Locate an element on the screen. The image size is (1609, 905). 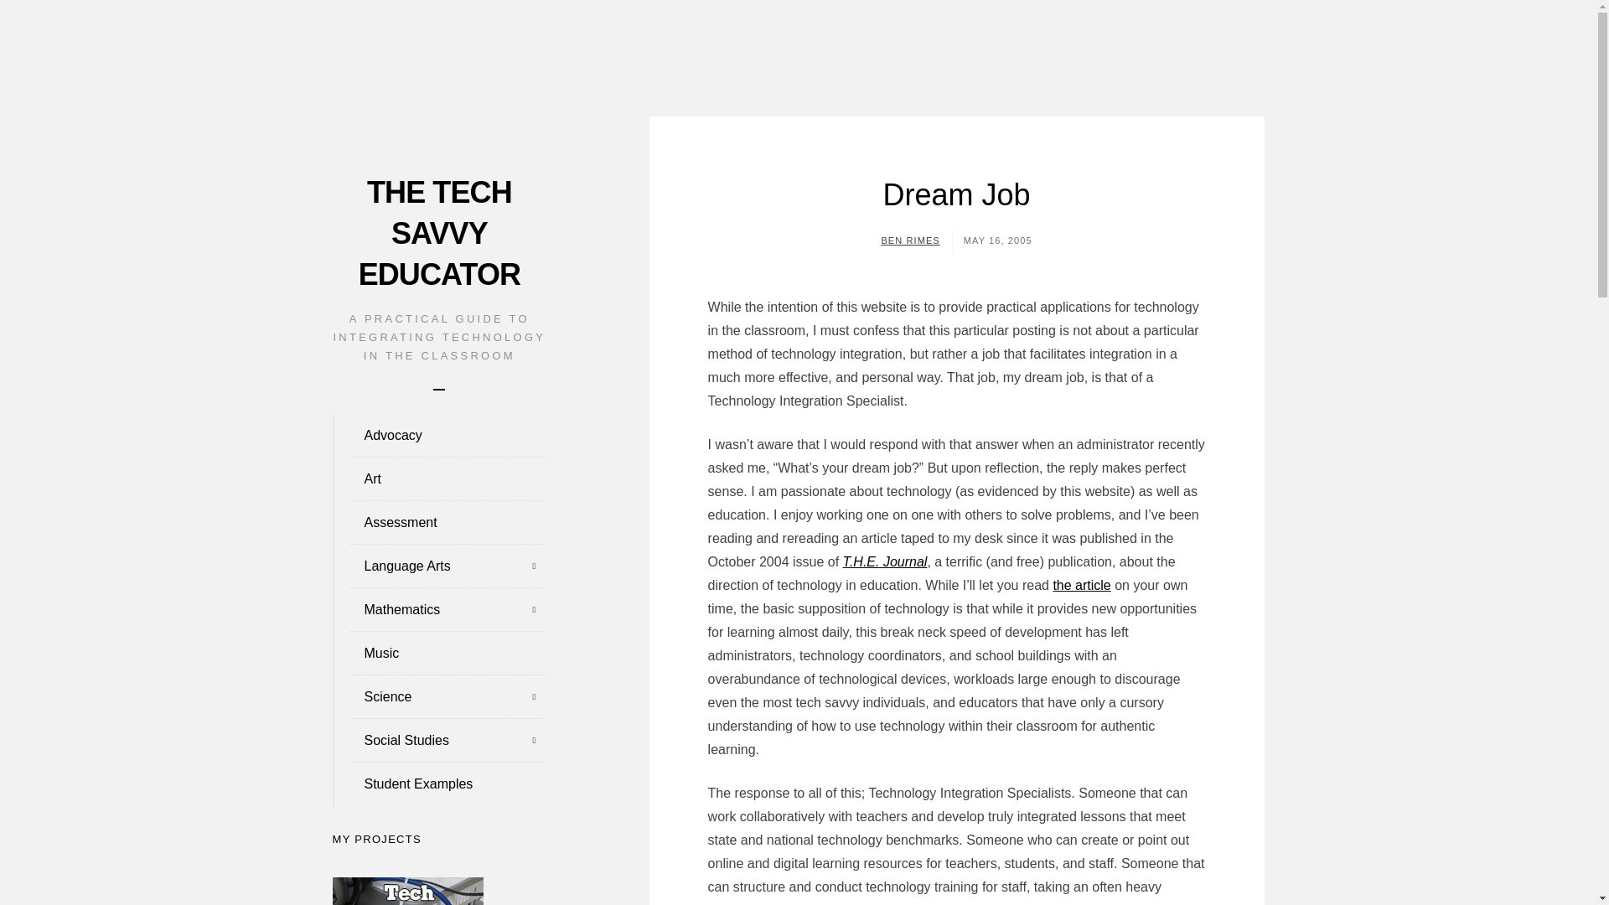
BEN RIMES is located at coordinates (910, 240).